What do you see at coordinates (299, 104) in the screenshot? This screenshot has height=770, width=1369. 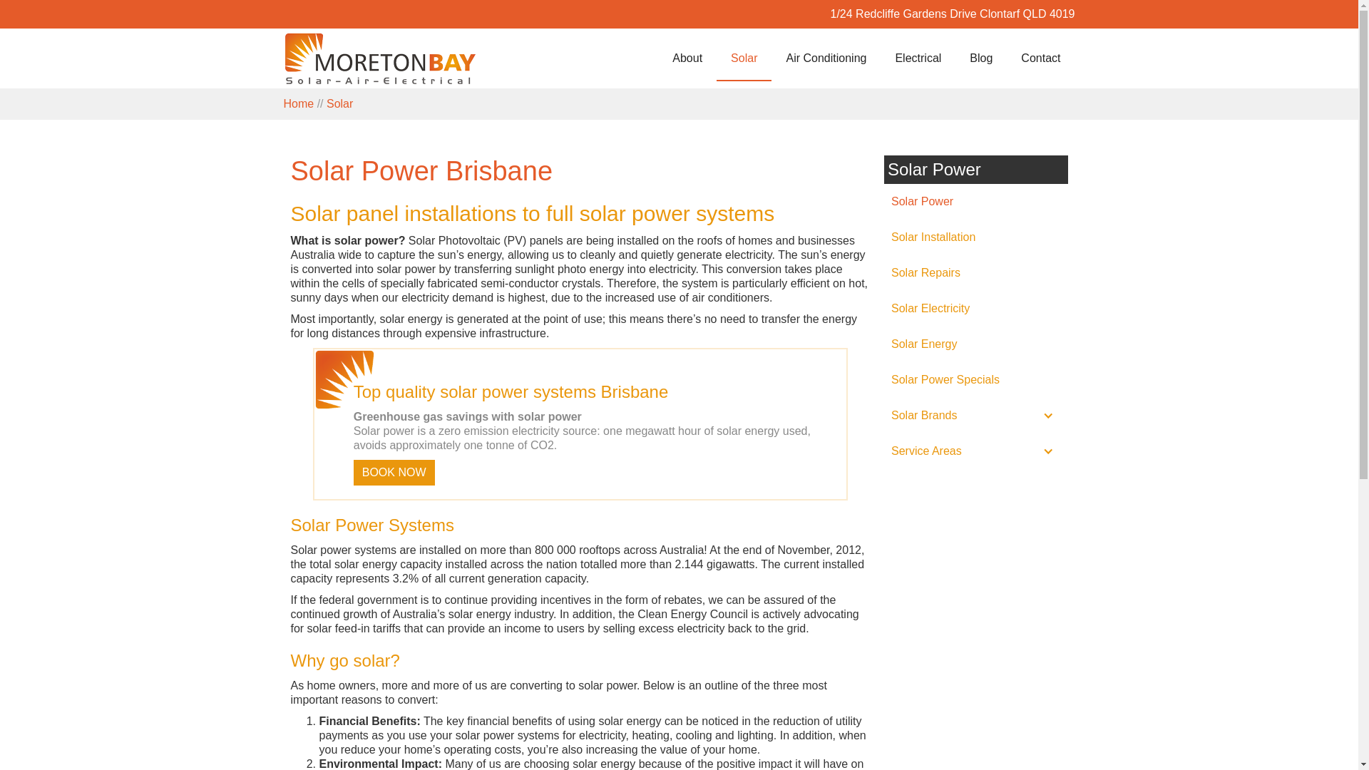 I see `Home` at bounding box center [299, 104].